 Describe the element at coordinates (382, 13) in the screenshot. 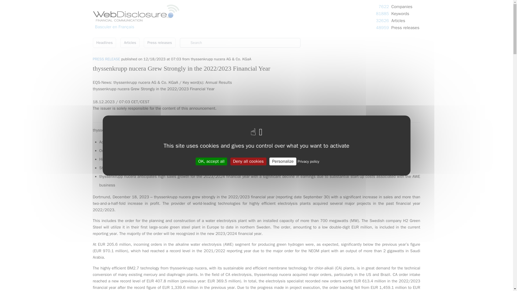

I see `81885` at that location.